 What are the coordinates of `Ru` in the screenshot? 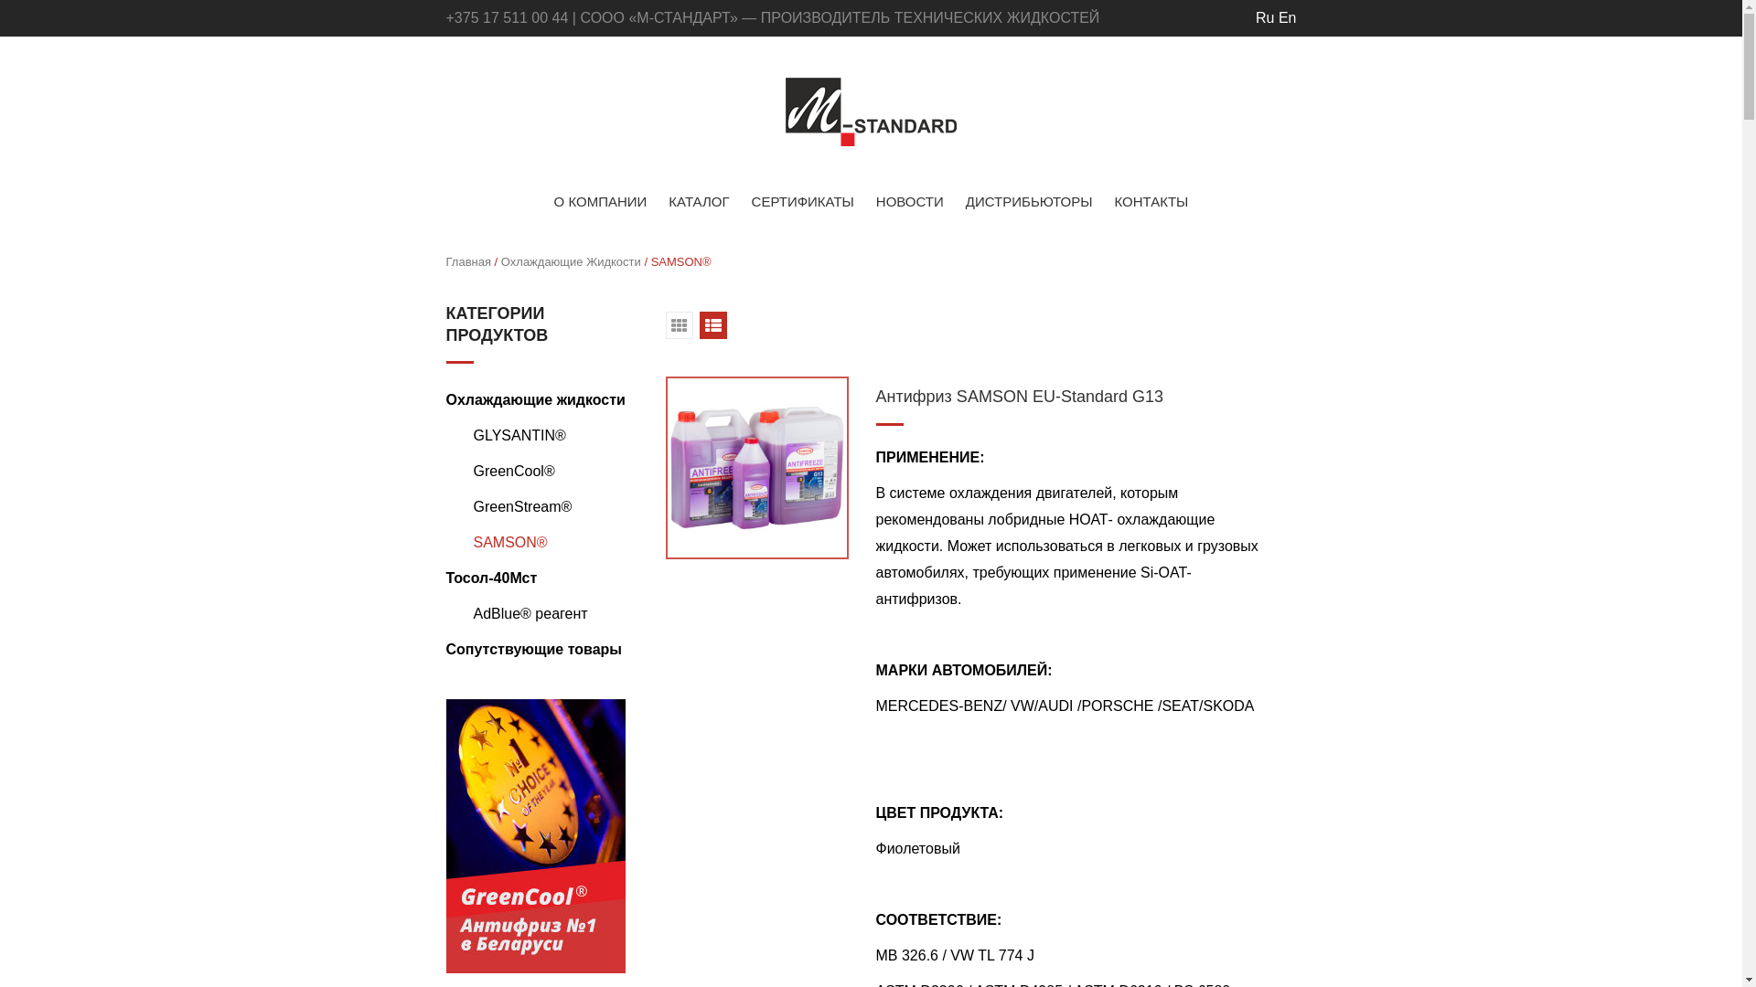 It's located at (1265, 18).